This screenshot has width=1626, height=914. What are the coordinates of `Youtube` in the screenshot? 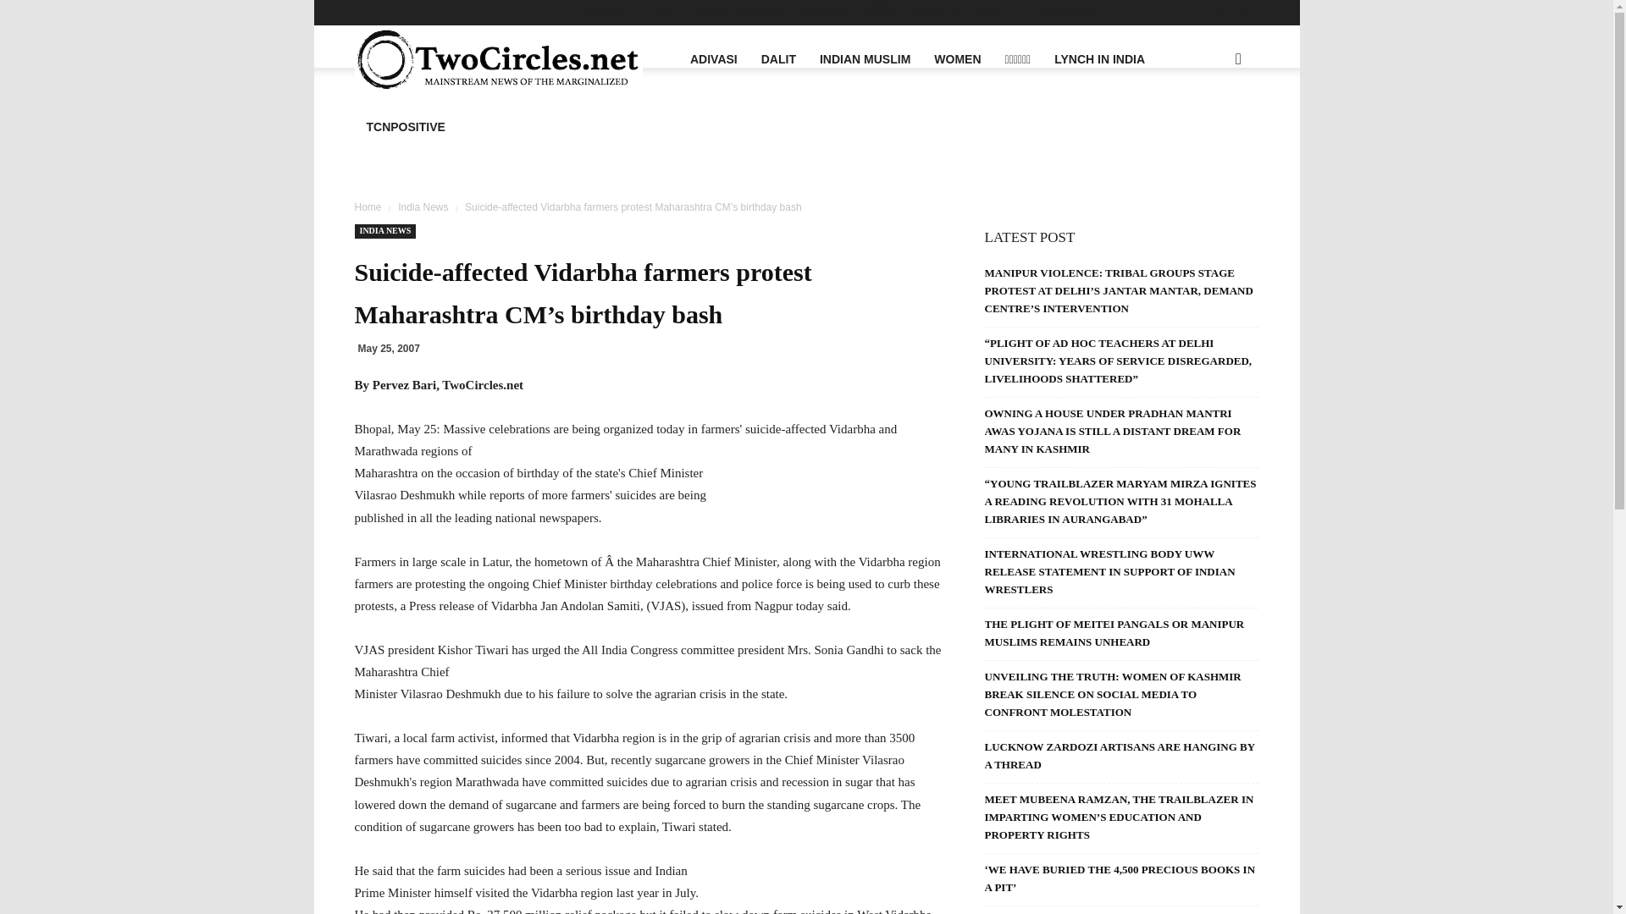 It's located at (1245, 13).